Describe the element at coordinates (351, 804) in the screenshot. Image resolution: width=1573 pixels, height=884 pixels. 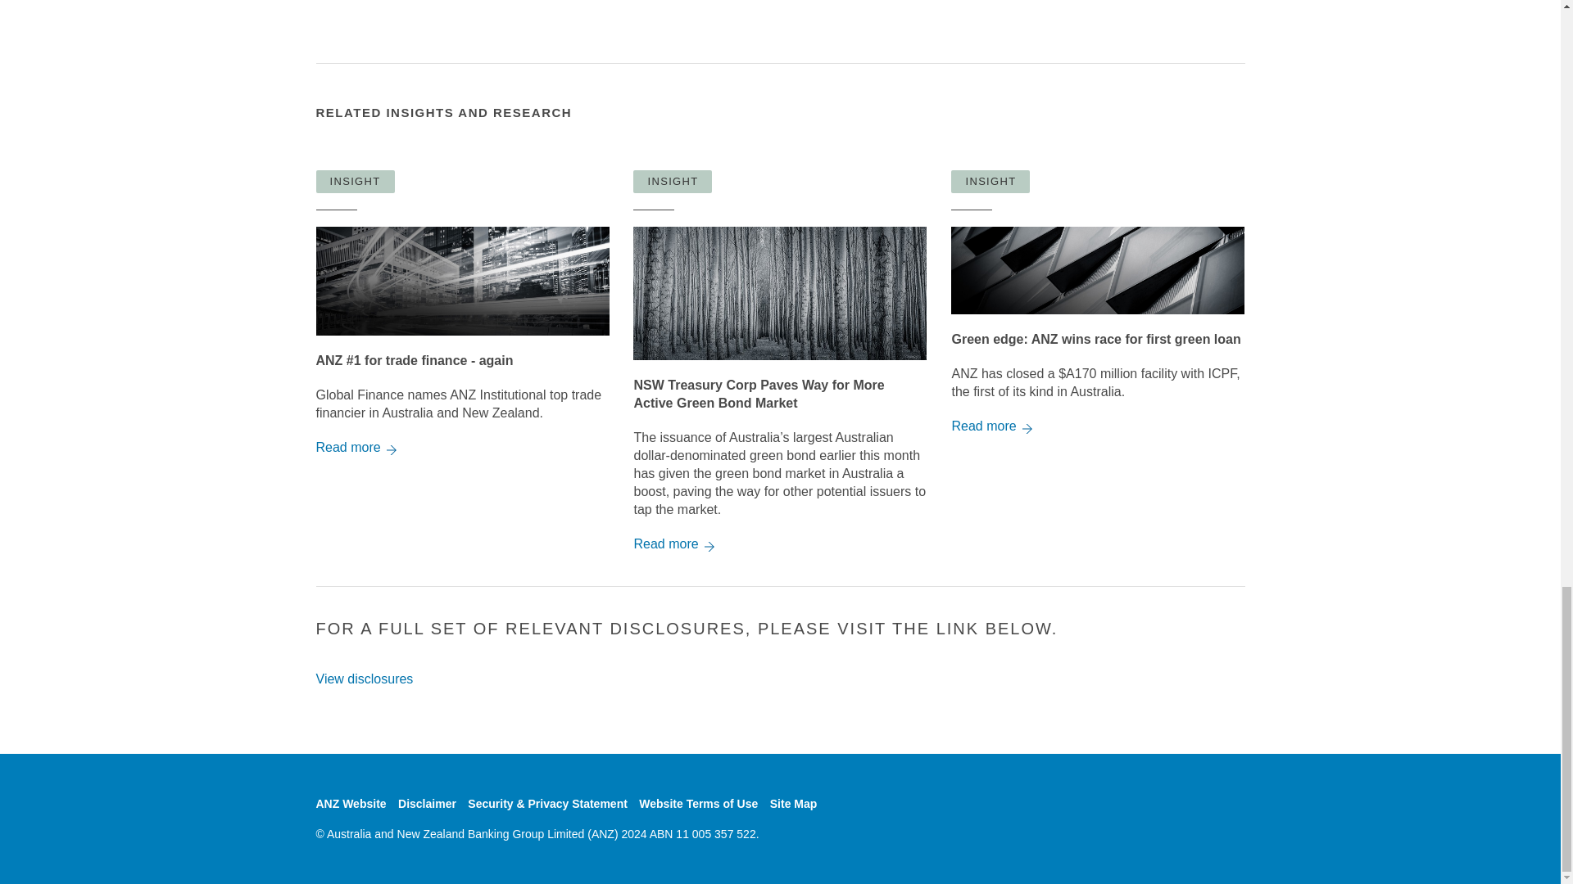
I see `ANZ Website` at that location.